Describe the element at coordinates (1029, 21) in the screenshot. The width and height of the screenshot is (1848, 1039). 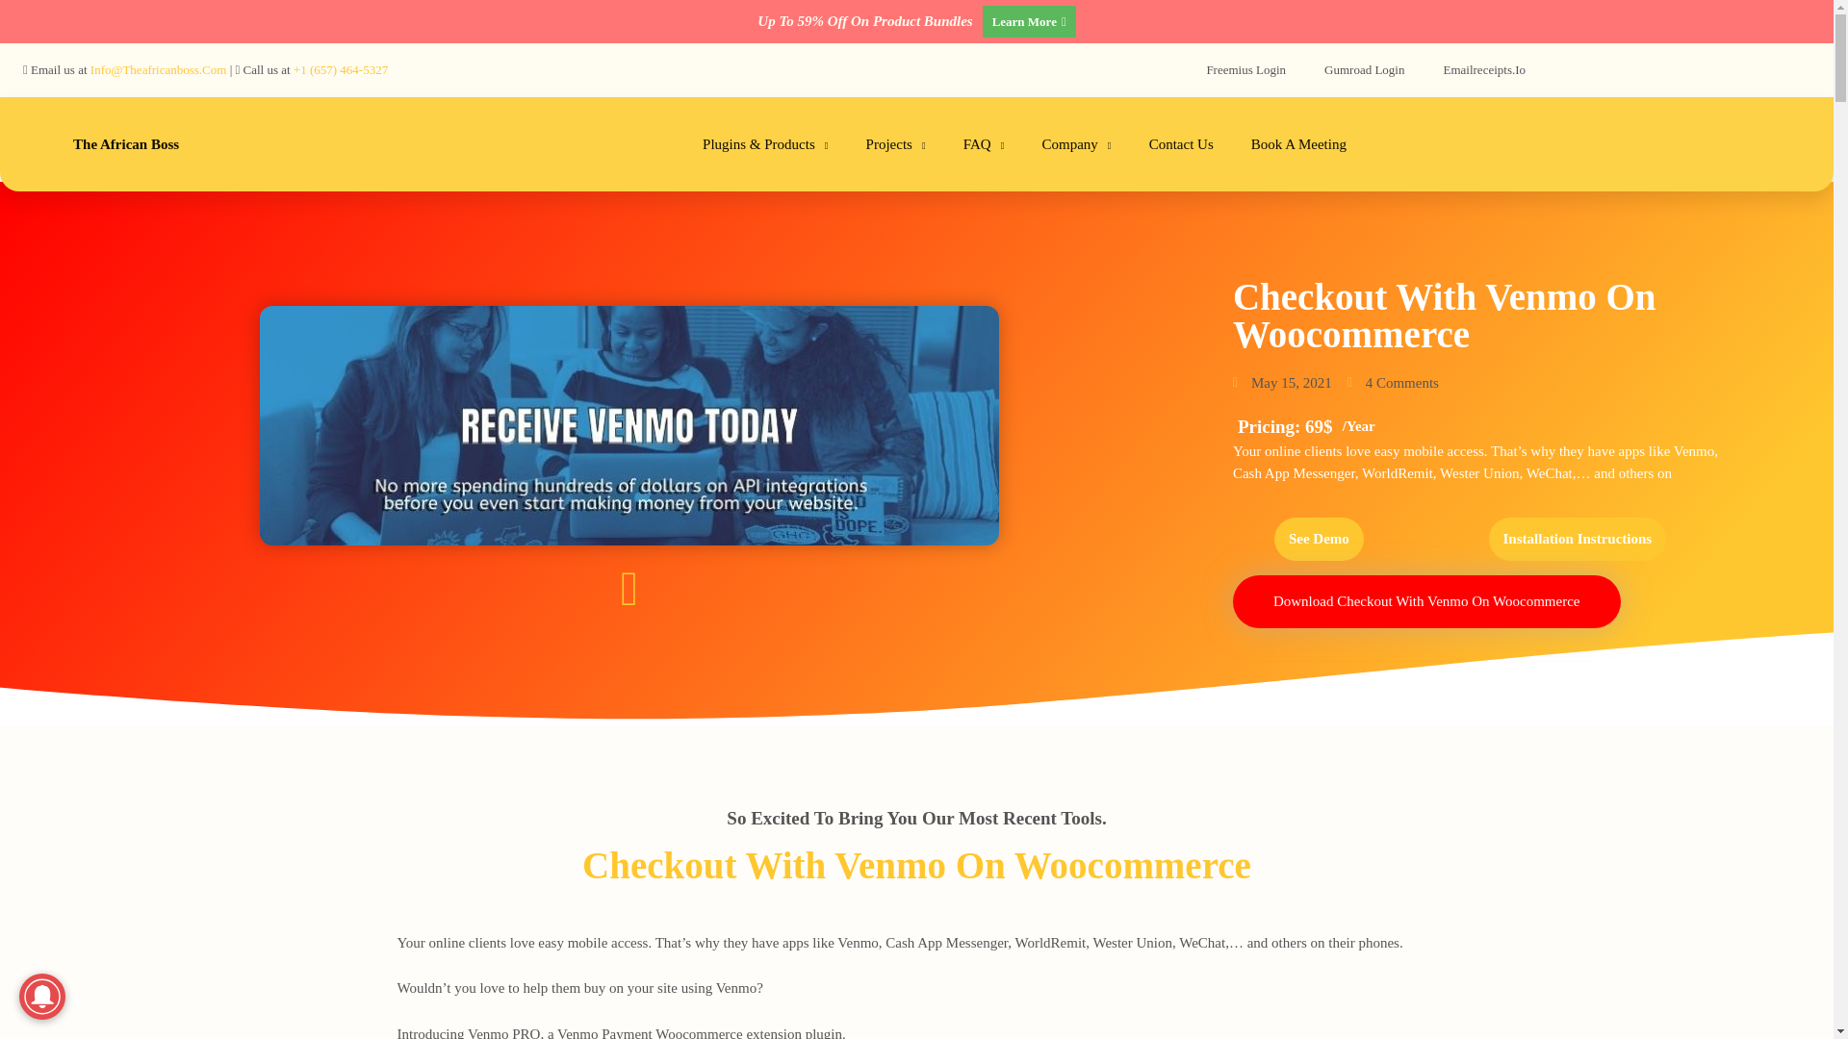
I see `Learn More` at that location.